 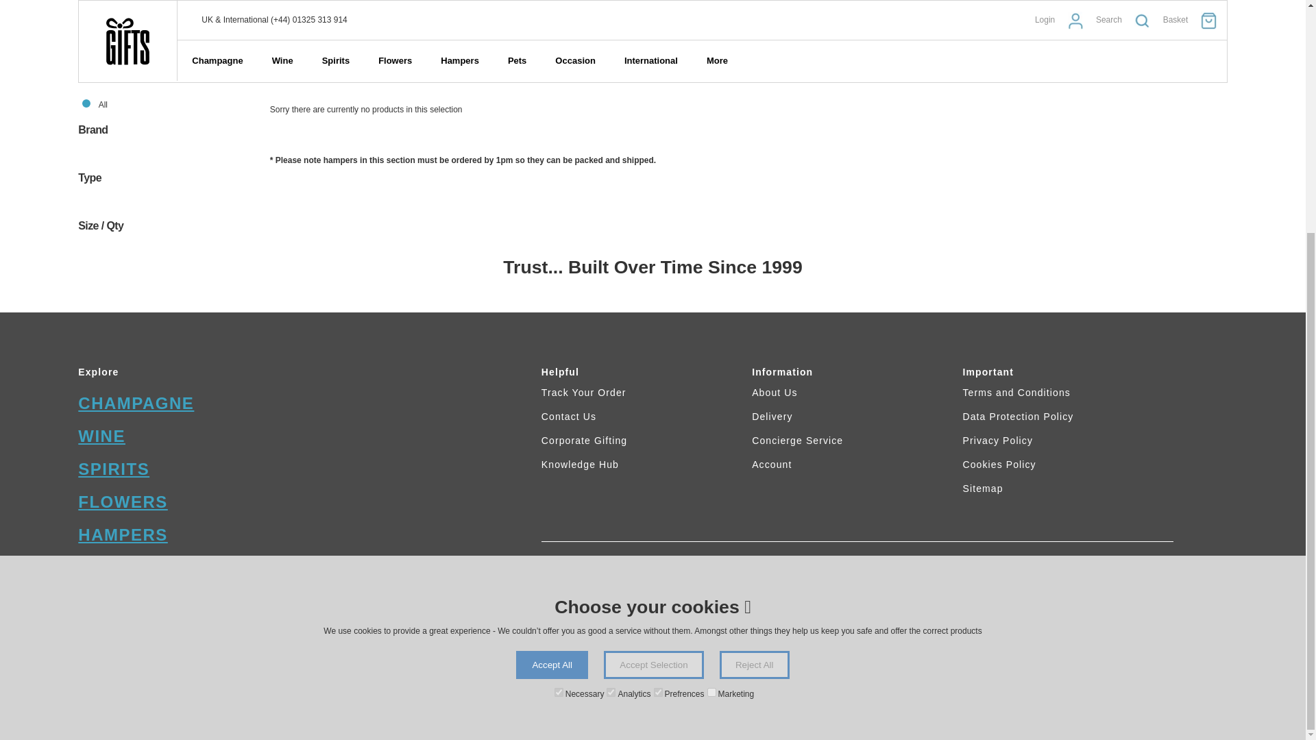 What do you see at coordinates (711, 360) in the screenshot?
I see `Marketing` at bounding box center [711, 360].